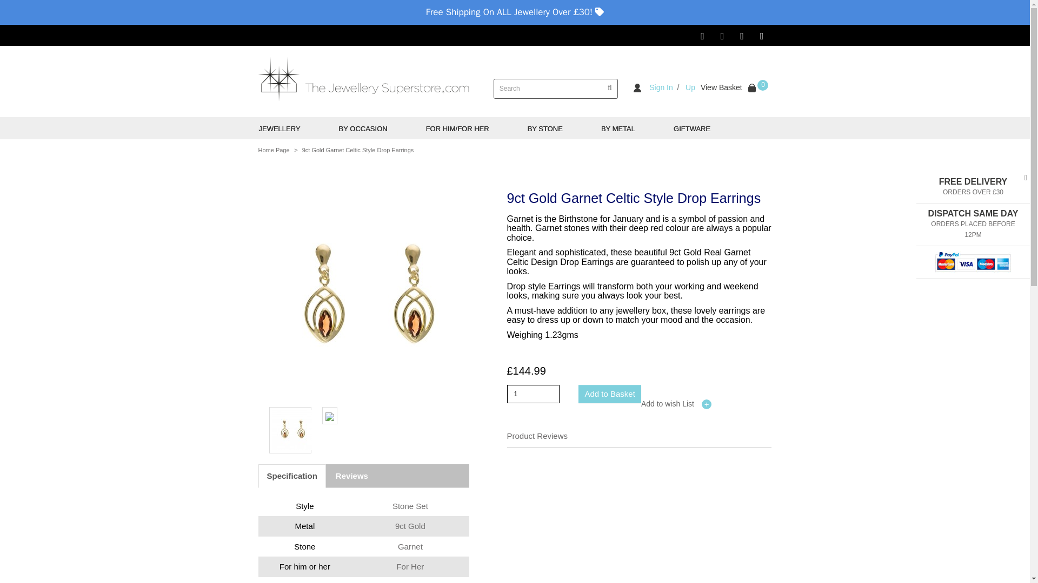 The width and height of the screenshot is (1038, 583). What do you see at coordinates (367, 299) in the screenshot?
I see `9ct Gold Garnet Celtic Style Drop Earrings` at bounding box center [367, 299].